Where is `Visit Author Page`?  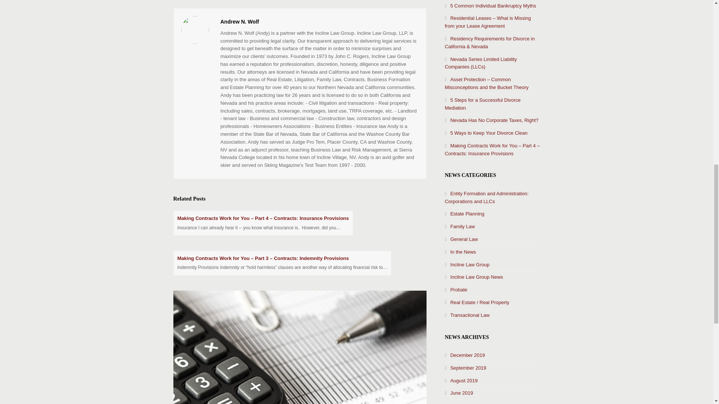 Visit Author Page is located at coordinates (239, 21).